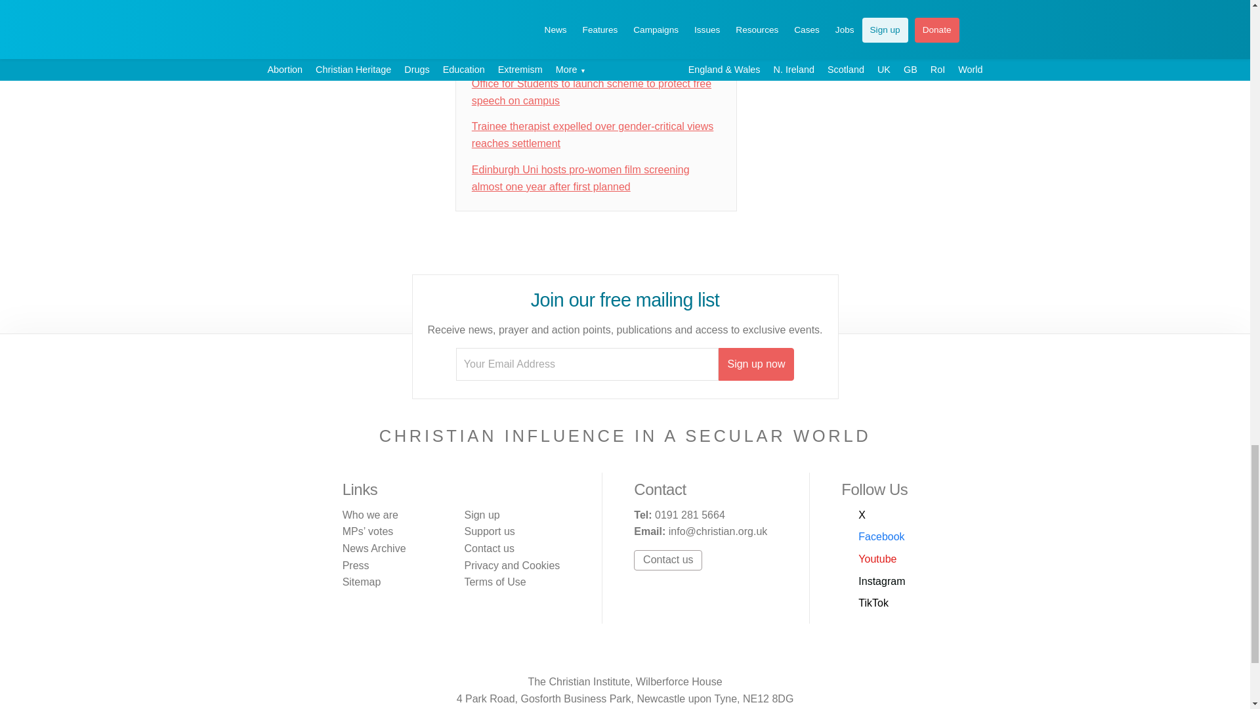 The image size is (1260, 709). Describe the element at coordinates (610, 654) in the screenshot. I see `Visit our YouTube channel` at that location.